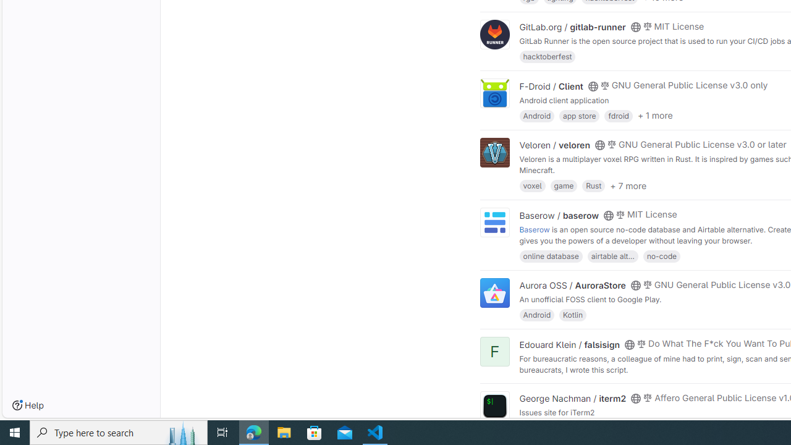 The image size is (791, 445). I want to click on F, so click(494, 352).